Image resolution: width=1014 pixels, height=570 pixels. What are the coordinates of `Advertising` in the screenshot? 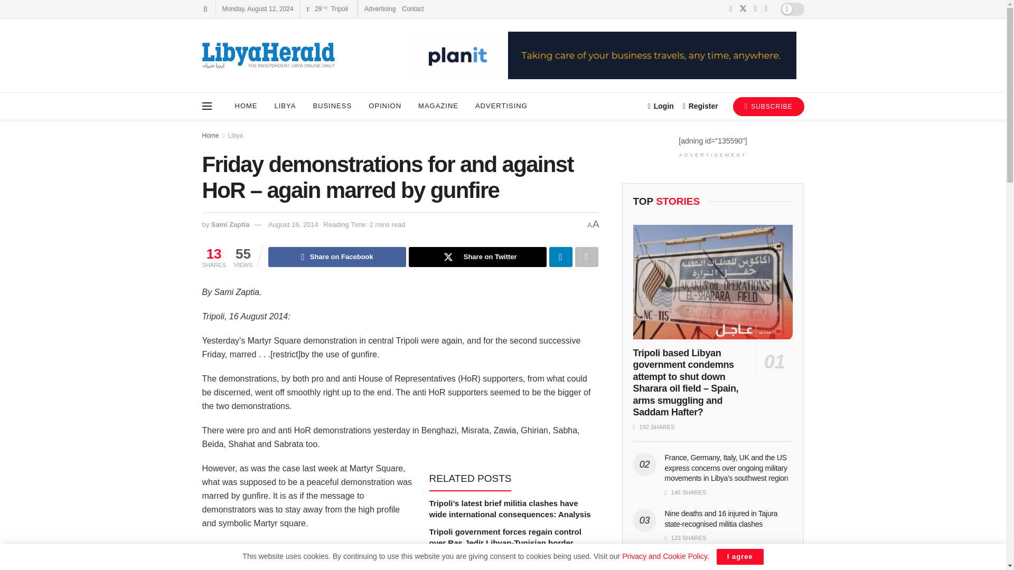 It's located at (379, 8).